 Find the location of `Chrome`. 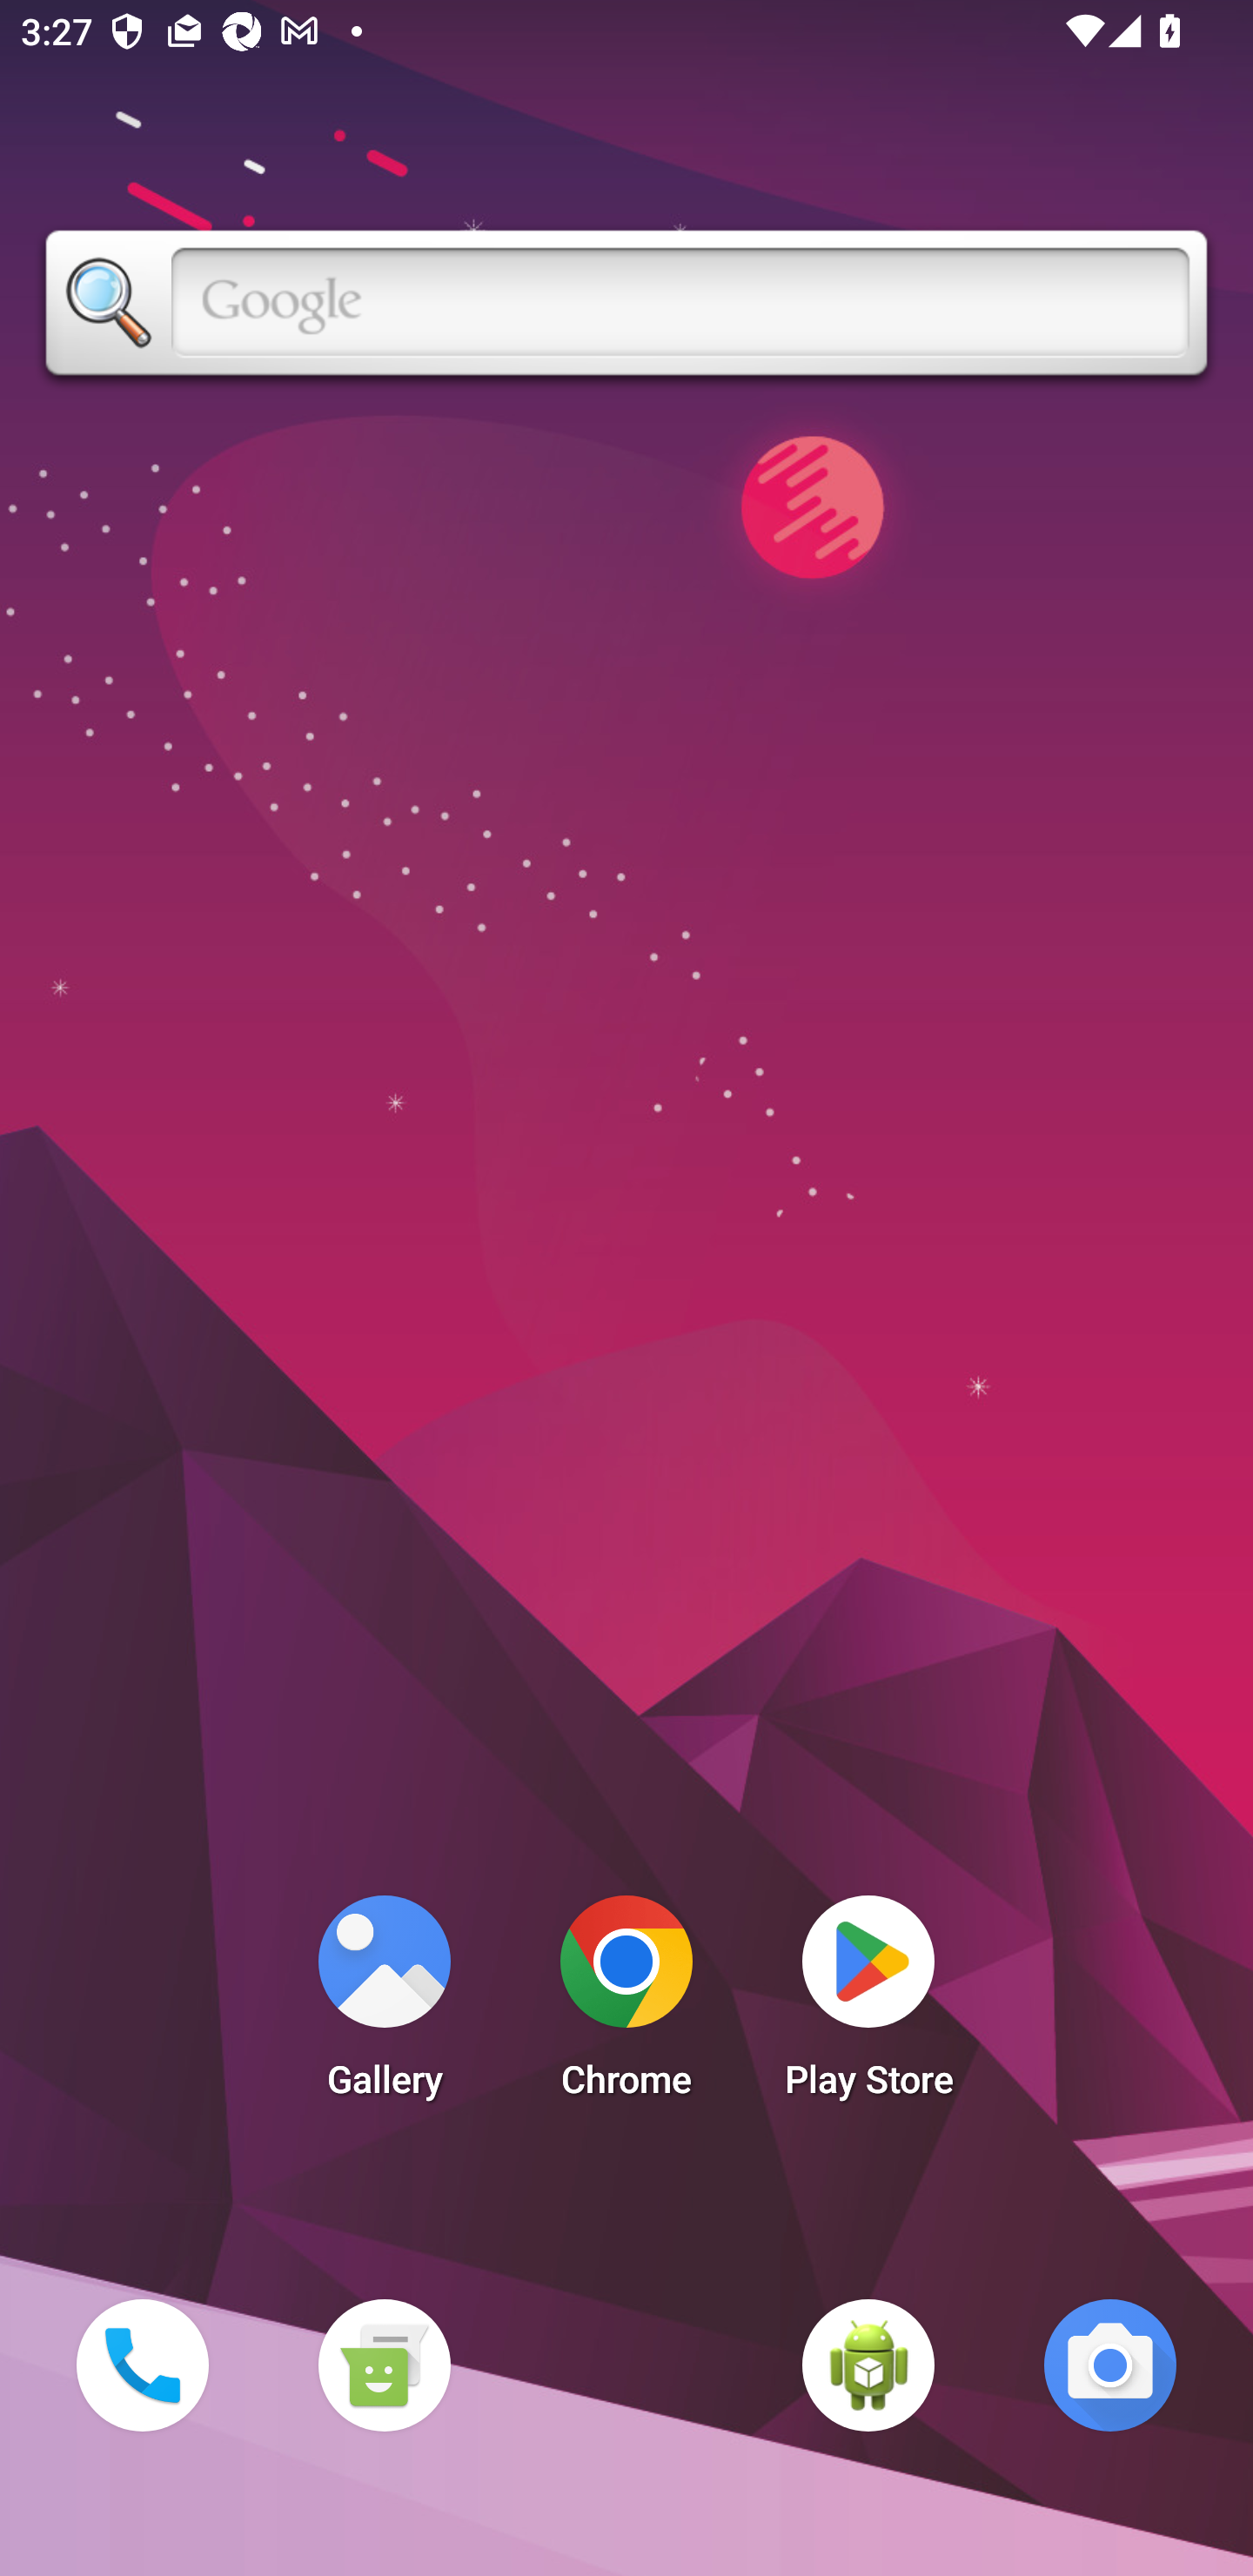

Chrome is located at coordinates (626, 2005).